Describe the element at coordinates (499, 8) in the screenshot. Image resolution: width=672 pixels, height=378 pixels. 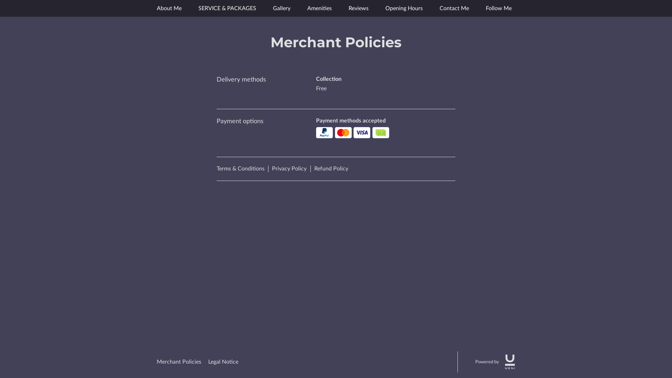
I see `Follow Me` at that location.